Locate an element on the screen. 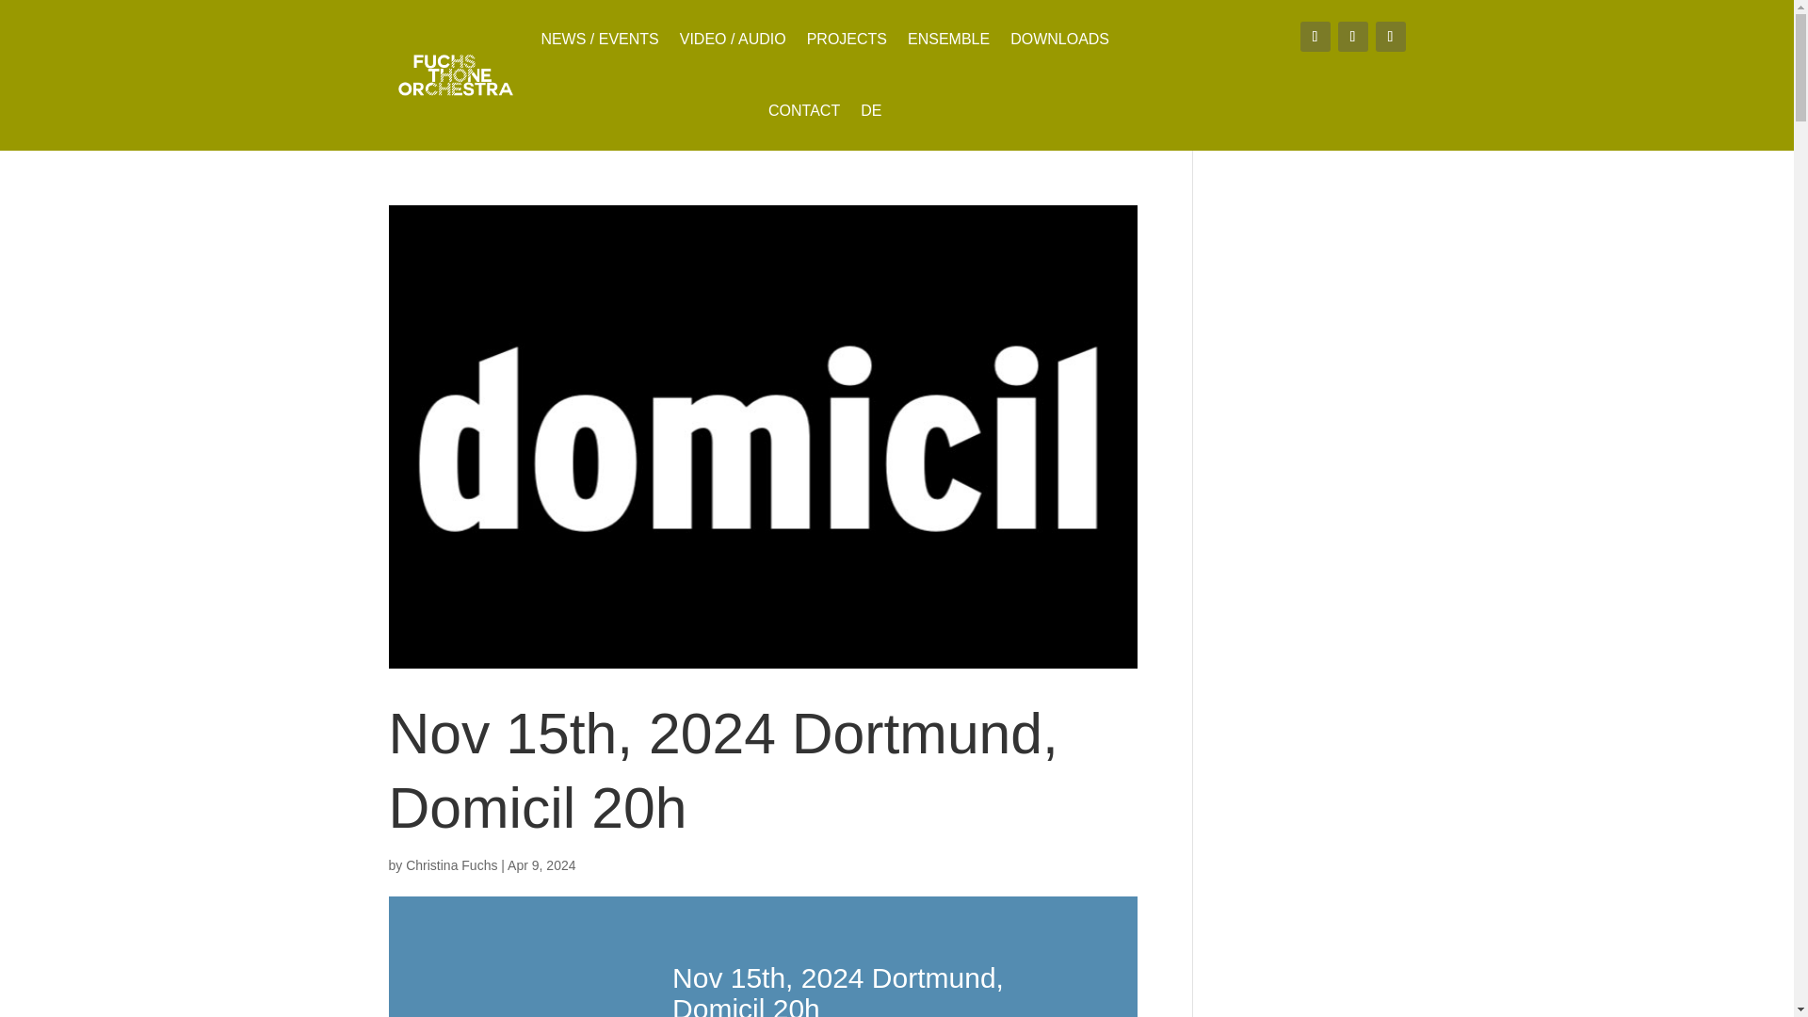  Nov 15th, 2024 Dortmund, Domicil 20h is located at coordinates (723, 770).